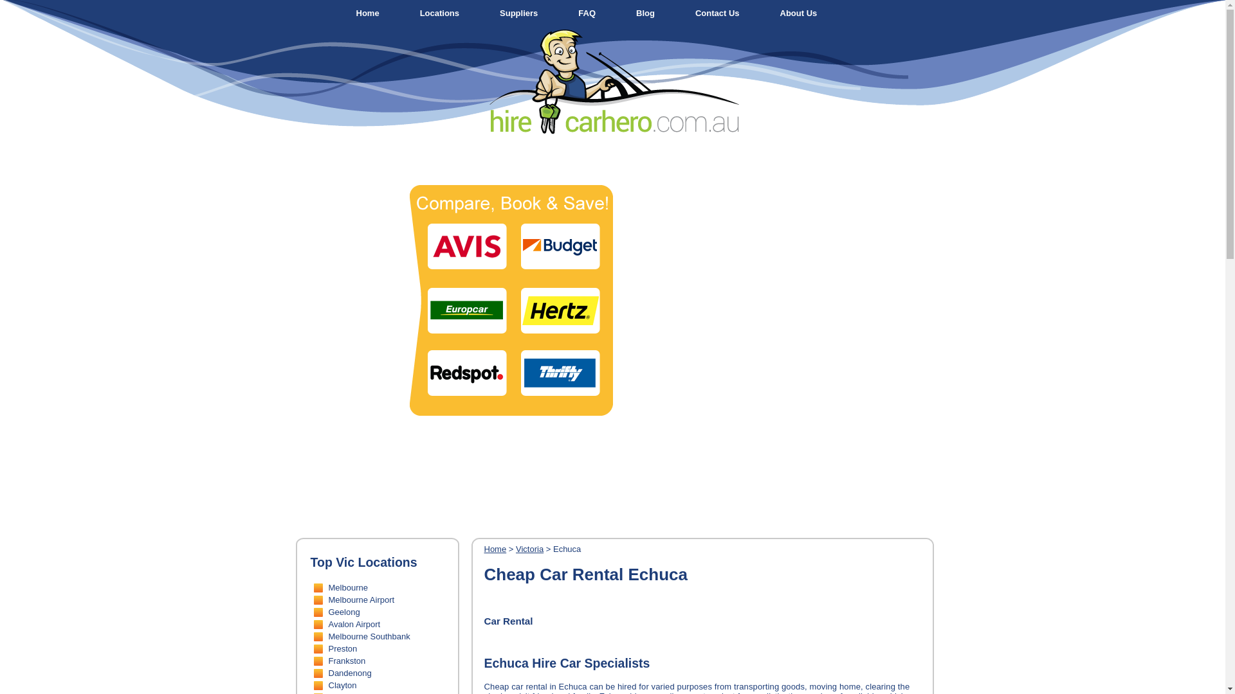 The image size is (1235, 694). What do you see at coordinates (369, 636) in the screenshot?
I see `Melbourne Southbank` at bounding box center [369, 636].